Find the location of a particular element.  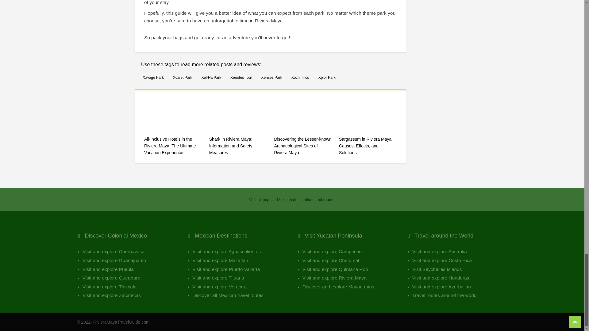

Xenses Park is located at coordinates (272, 77).